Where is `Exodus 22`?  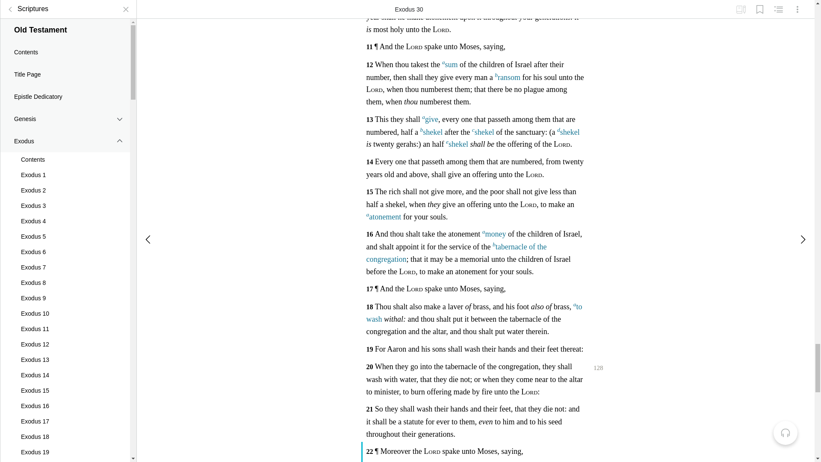 Exodus 22 is located at coordinates (65, 30).